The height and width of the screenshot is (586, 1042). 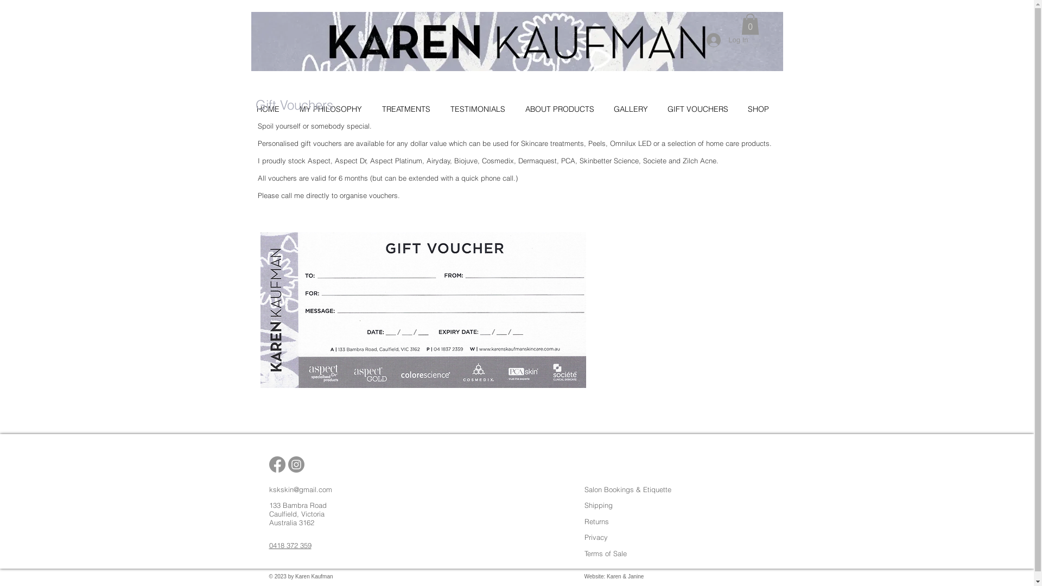 I want to click on Returns, so click(x=596, y=521).